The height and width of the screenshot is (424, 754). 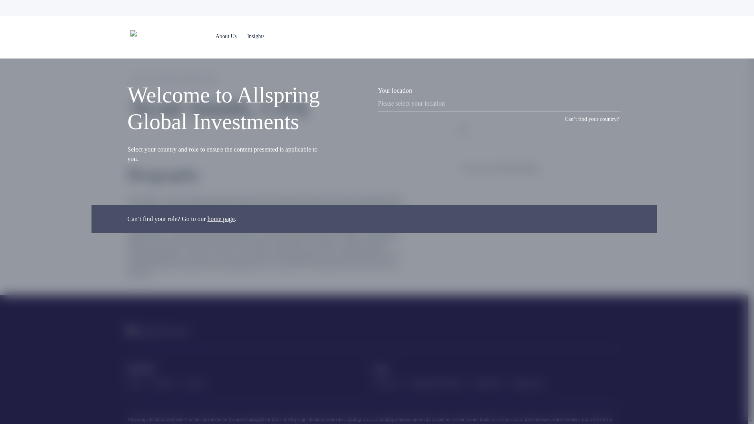 I want to click on Insights, so click(x=256, y=36).